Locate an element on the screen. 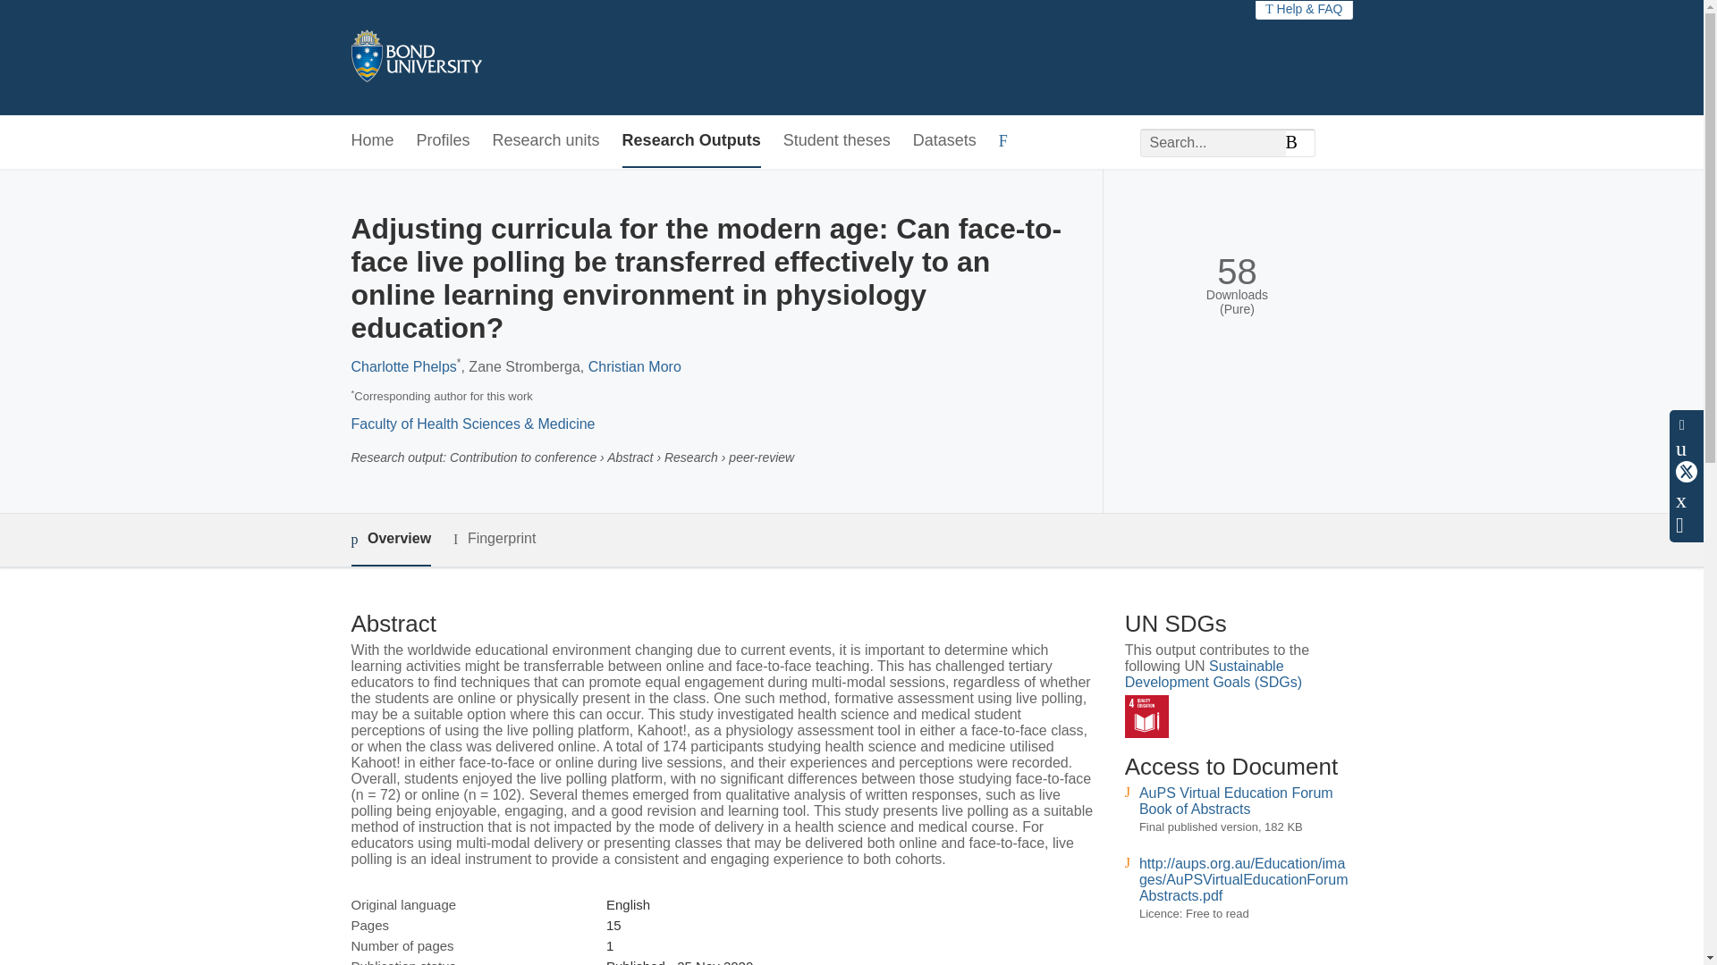 This screenshot has height=965, width=1717. Profiles is located at coordinates (444, 141).